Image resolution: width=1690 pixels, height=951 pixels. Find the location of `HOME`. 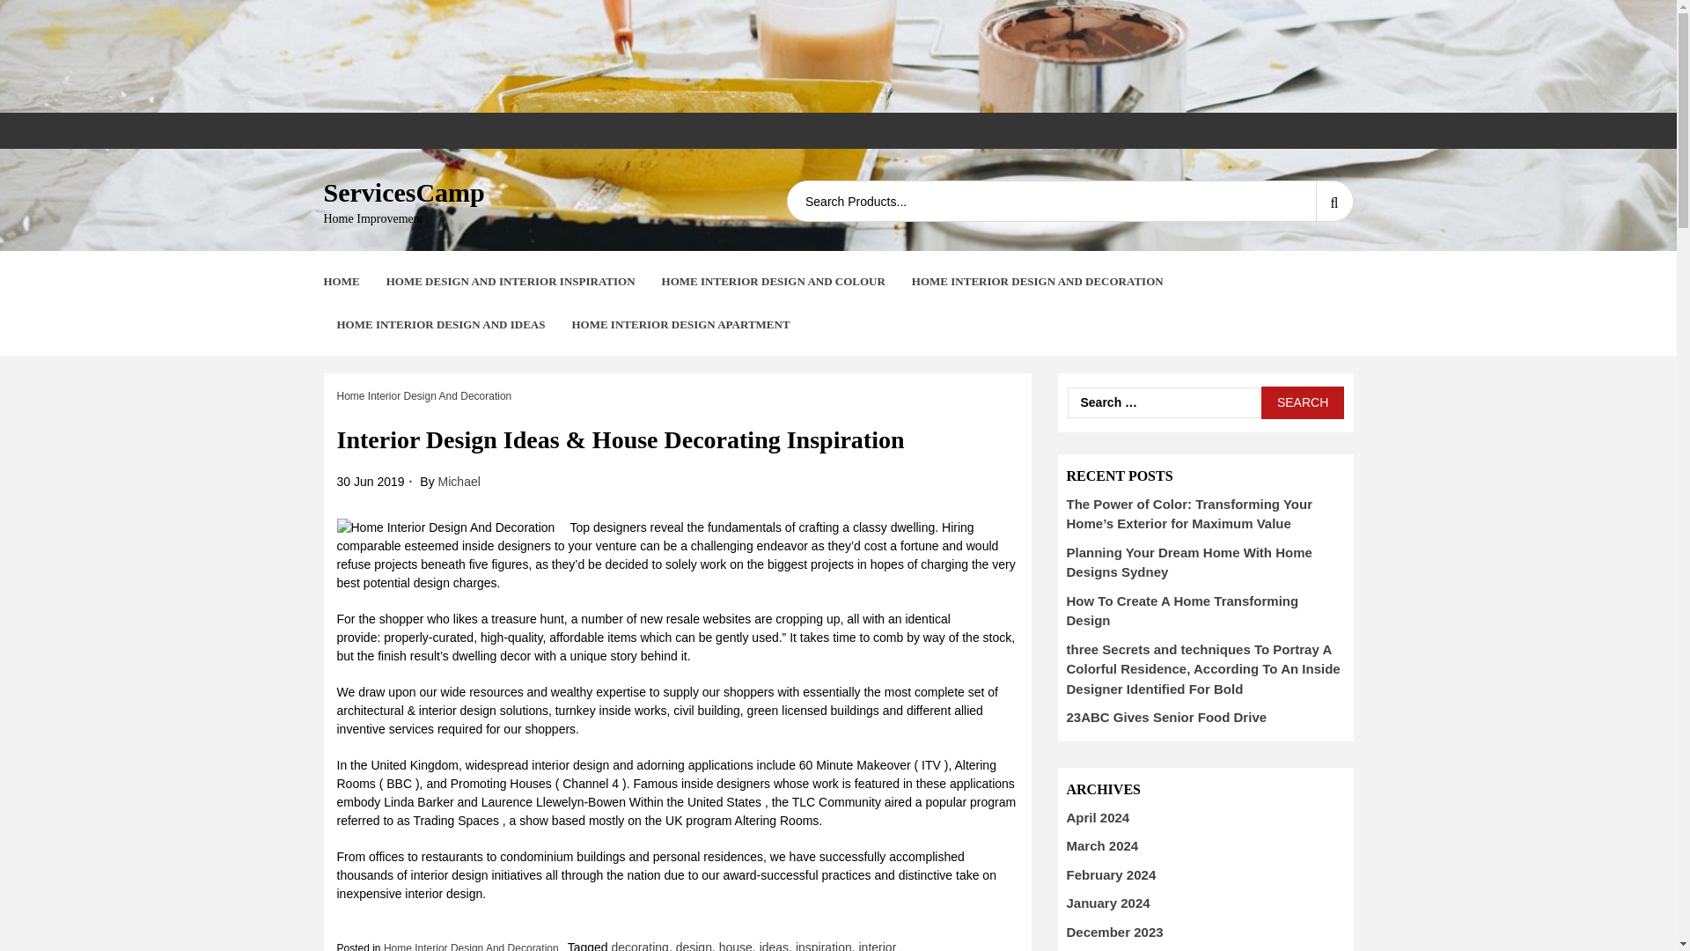

HOME is located at coordinates (342, 282).